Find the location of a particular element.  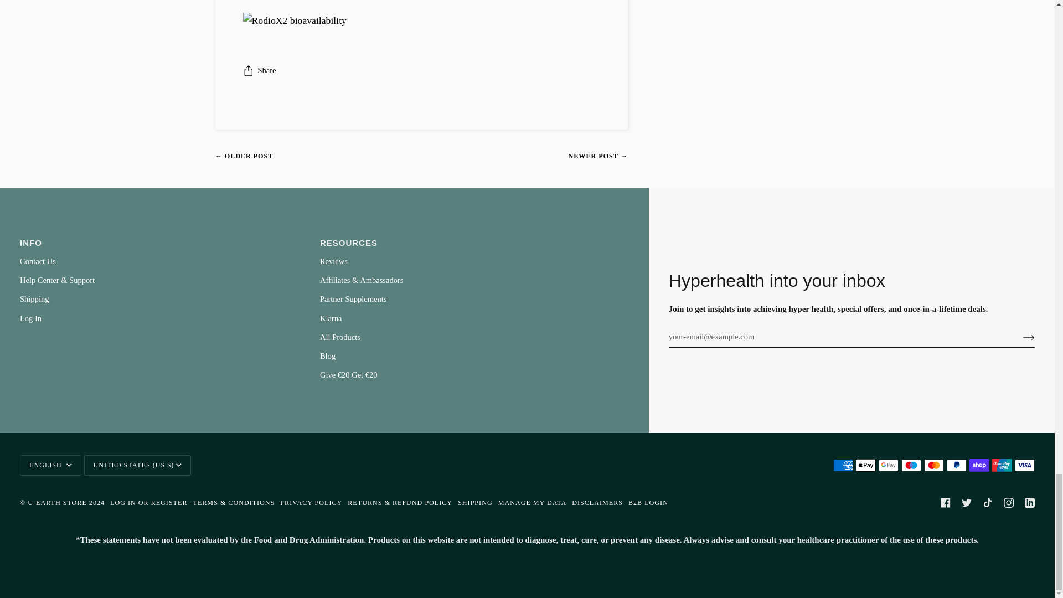

MASTERCARD is located at coordinates (933, 465).